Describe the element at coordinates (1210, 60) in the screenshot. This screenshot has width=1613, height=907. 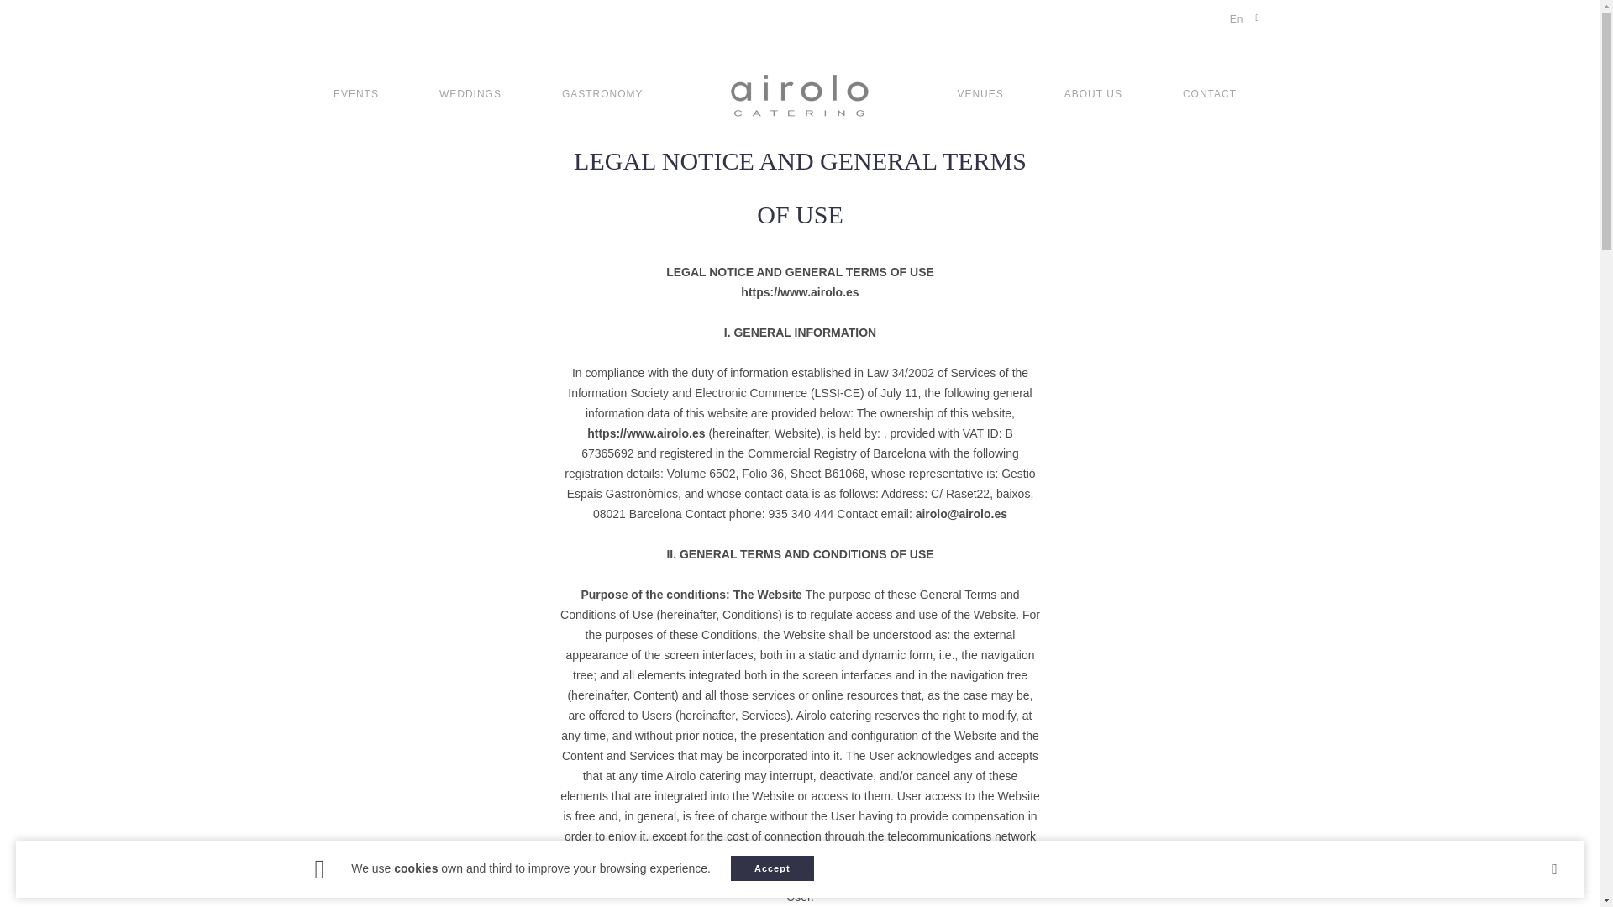
I see `CONTACT` at that location.